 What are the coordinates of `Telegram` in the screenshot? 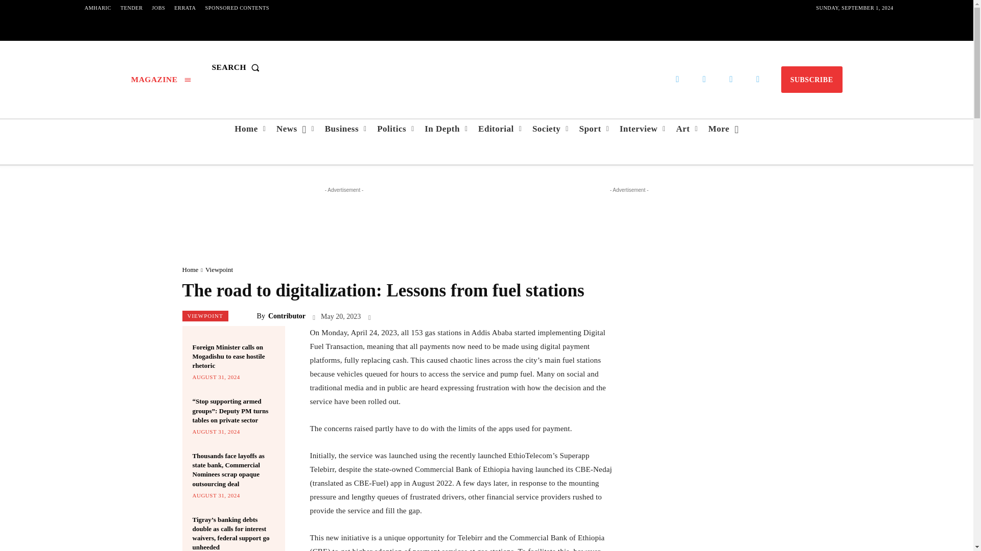 It's located at (704, 80).